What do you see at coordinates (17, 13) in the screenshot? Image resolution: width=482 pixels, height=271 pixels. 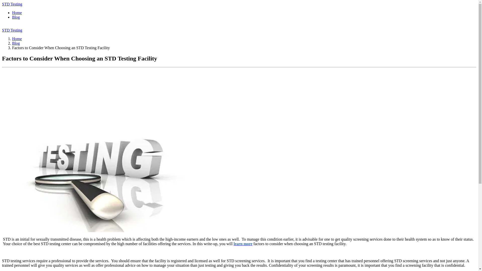 I see `Home` at bounding box center [17, 13].